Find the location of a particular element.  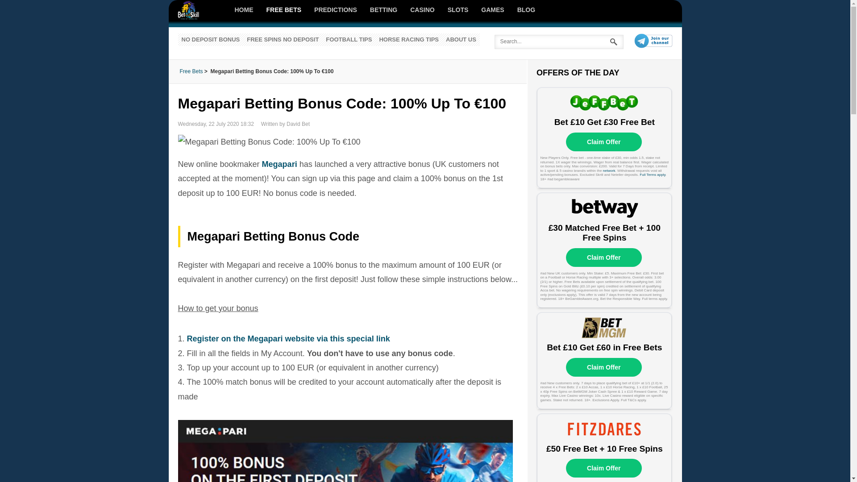

SLOTS is located at coordinates (458, 10).